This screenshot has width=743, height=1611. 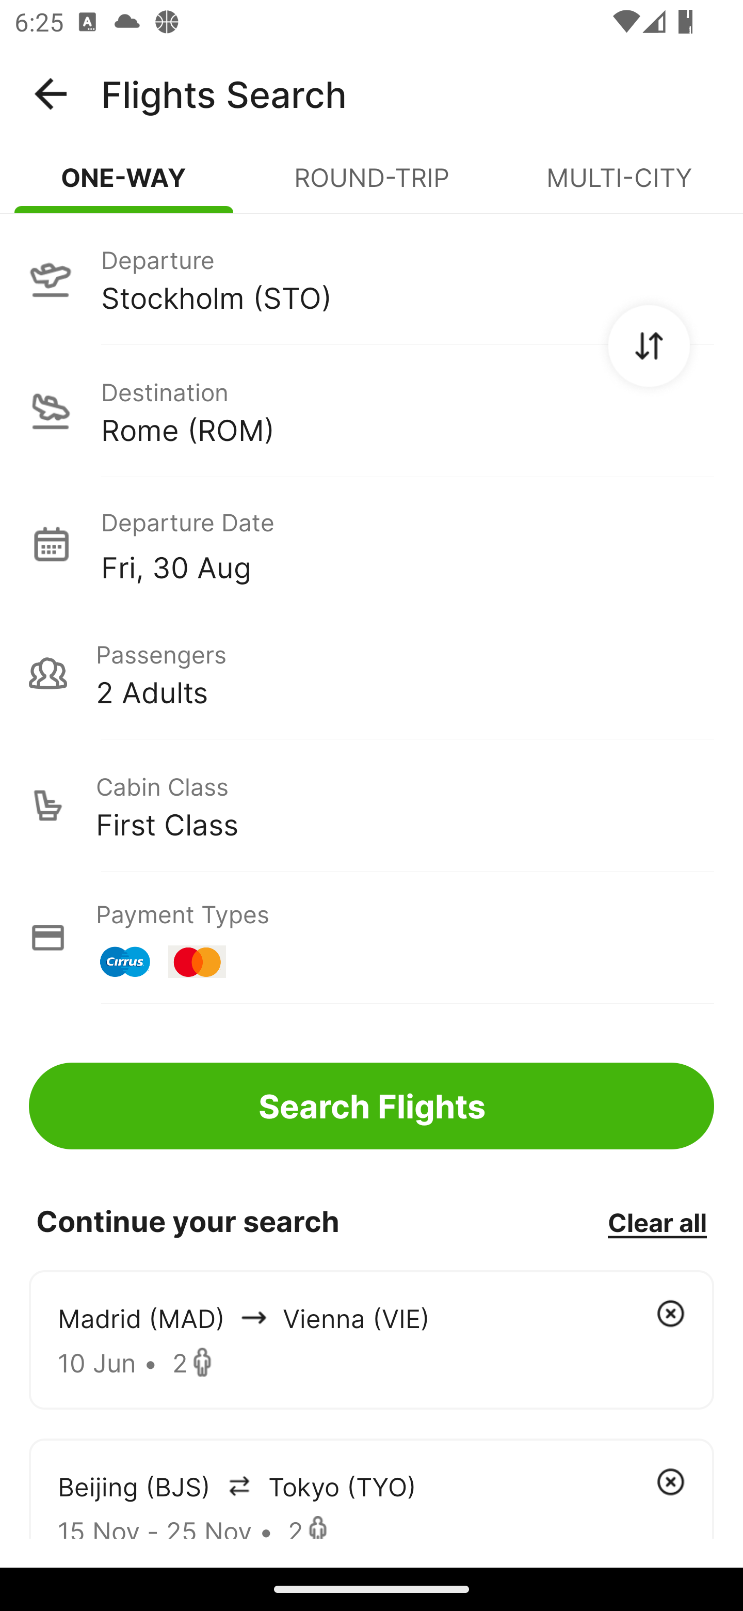 What do you see at coordinates (372, 673) in the screenshot?
I see `Passengers 2 Adults` at bounding box center [372, 673].